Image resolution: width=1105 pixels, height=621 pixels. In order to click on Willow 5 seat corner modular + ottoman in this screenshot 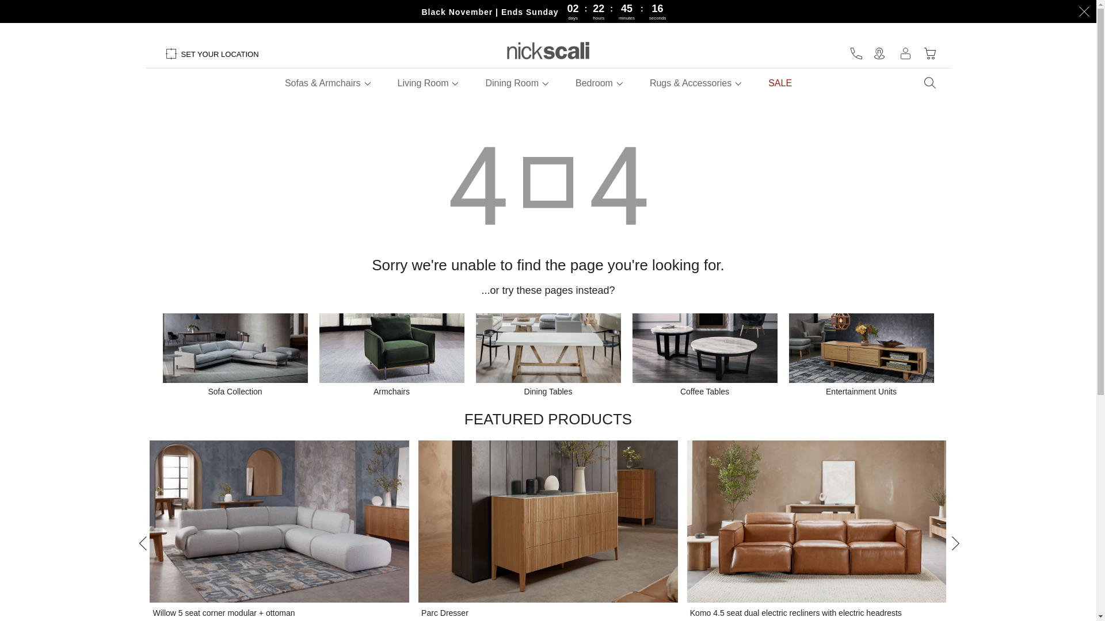, I will do `click(223, 614)`.